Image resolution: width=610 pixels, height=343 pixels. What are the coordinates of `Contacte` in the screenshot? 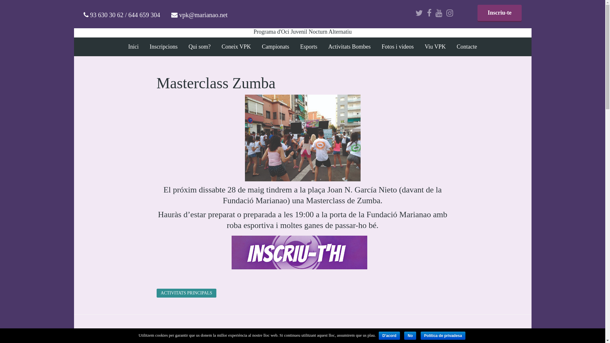 It's located at (467, 47).